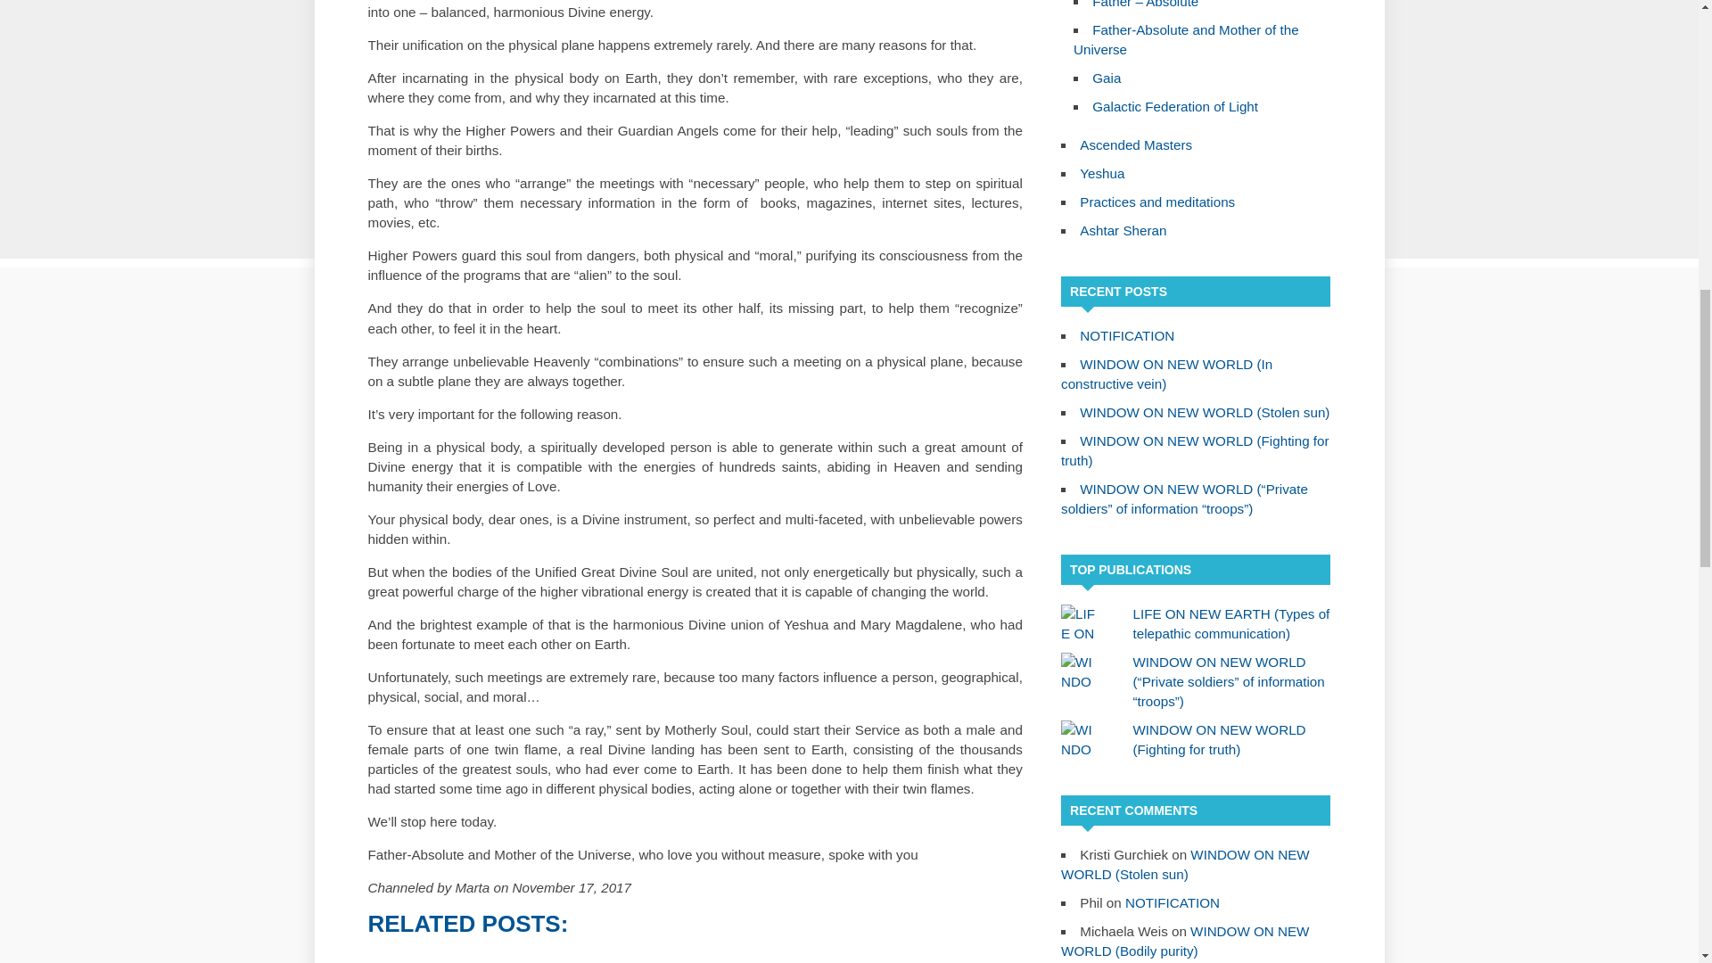  What do you see at coordinates (1186, 39) in the screenshot?
I see `Father-Absolute and Mother of the Universe` at bounding box center [1186, 39].